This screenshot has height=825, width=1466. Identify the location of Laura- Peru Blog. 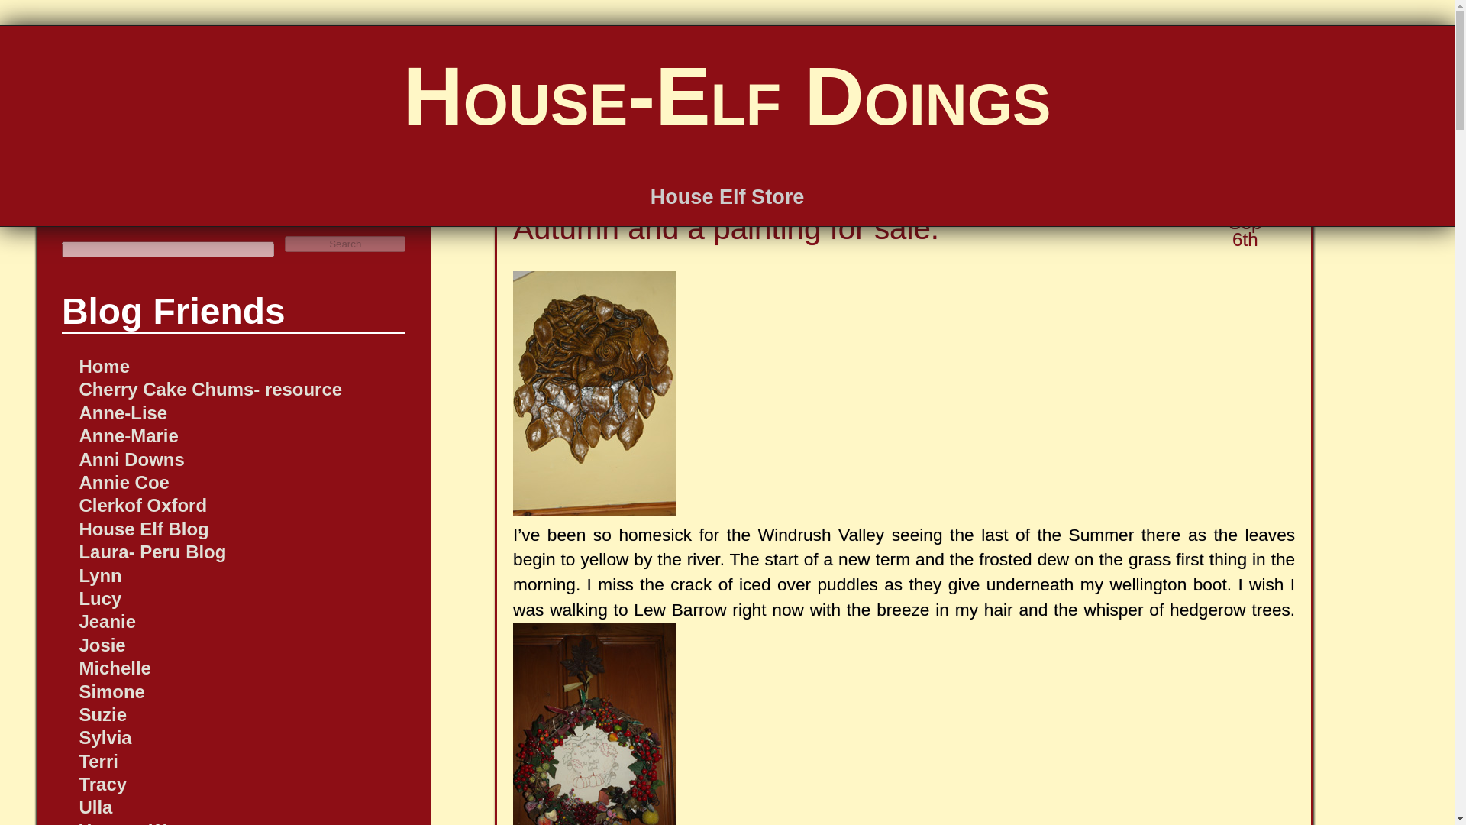
(152, 552).